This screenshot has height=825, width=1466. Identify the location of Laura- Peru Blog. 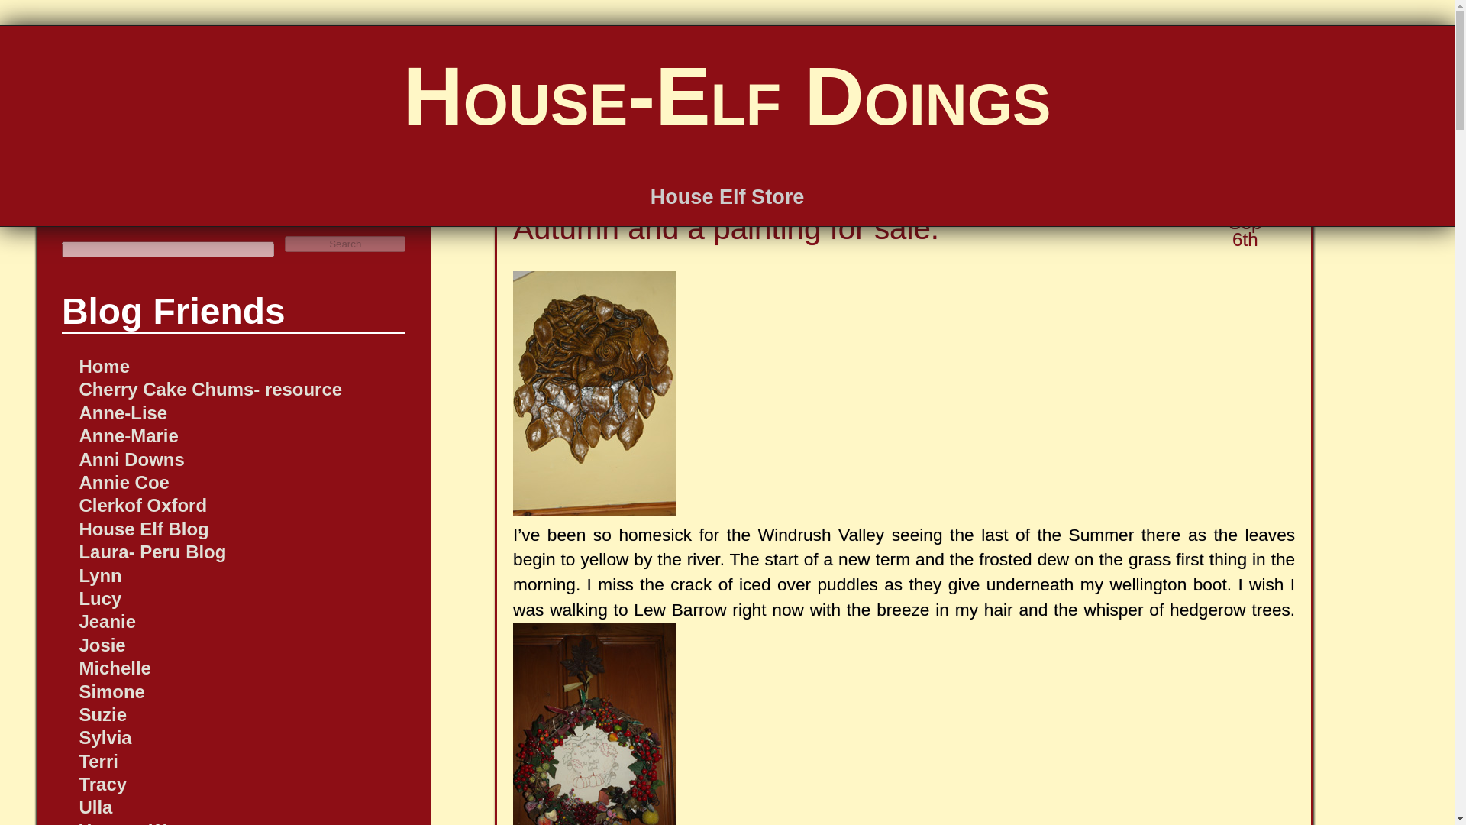
(152, 552).